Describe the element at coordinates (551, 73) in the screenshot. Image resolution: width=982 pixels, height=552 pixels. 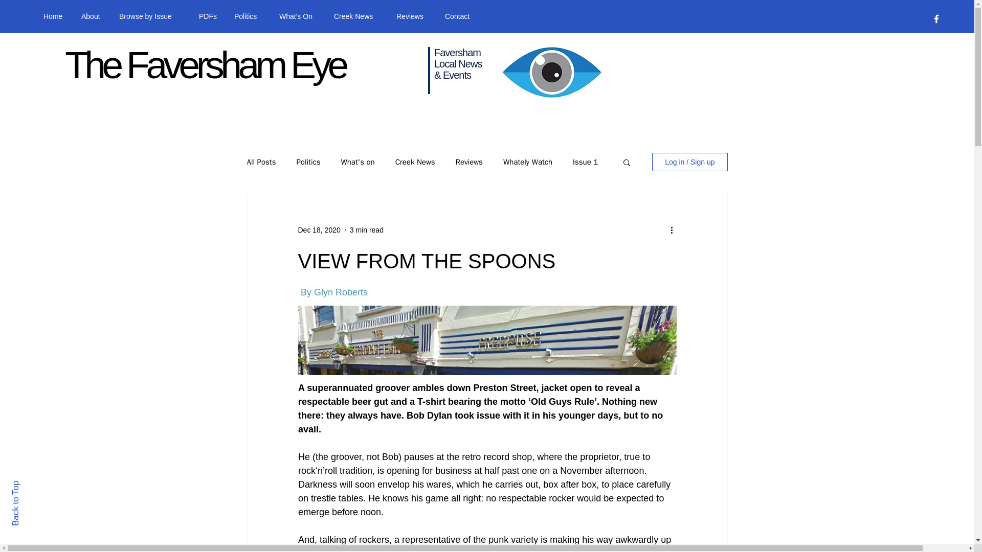
I see `faversham-eye-175377667-1562167526347.jp` at that location.